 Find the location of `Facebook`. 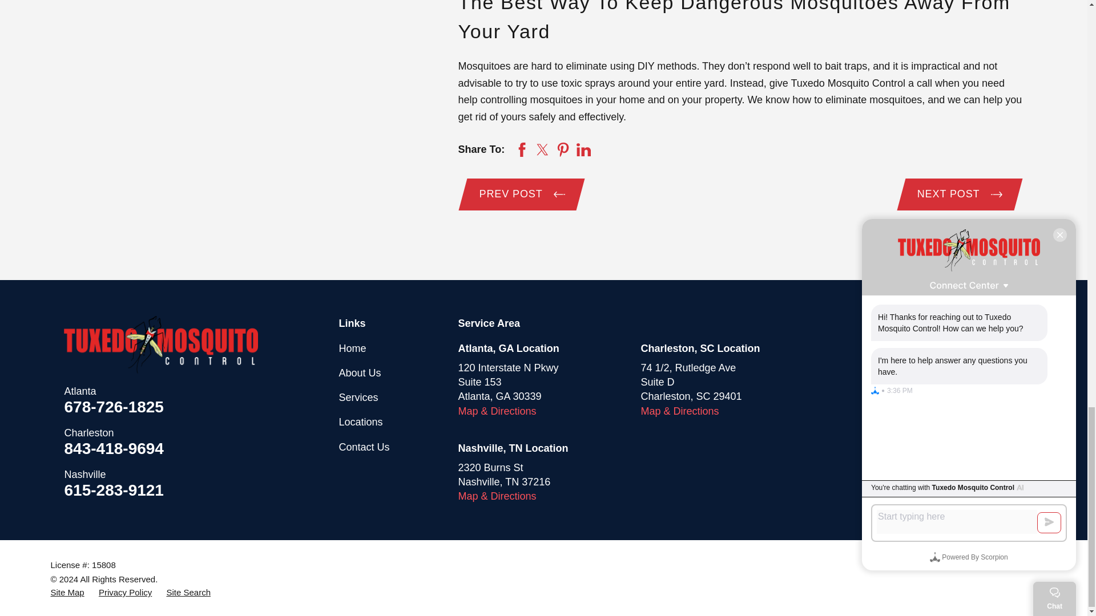

Facebook is located at coordinates (913, 349).